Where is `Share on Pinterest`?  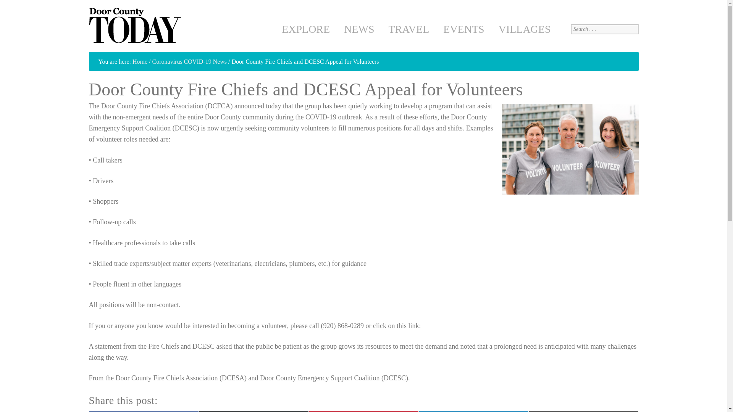 Share on Pinterest is located at coordinates (363, 411).